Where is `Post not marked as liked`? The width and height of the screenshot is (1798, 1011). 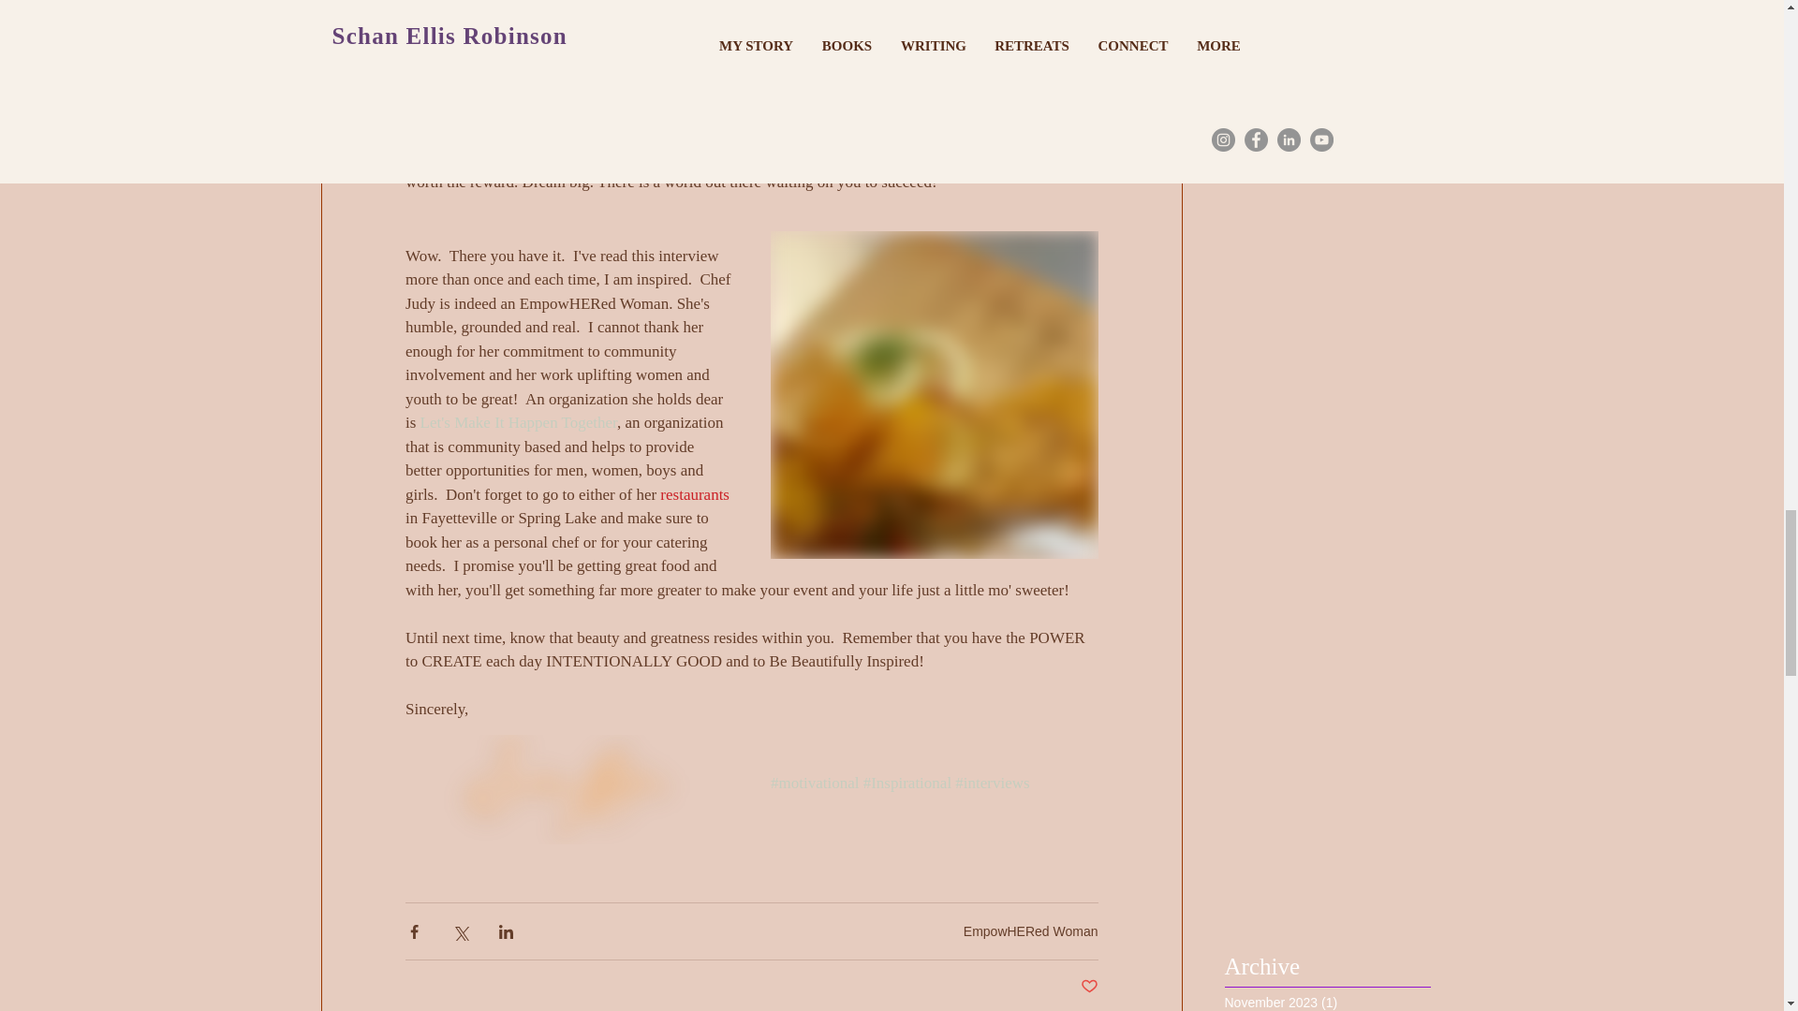 Post not marked as liked is located at coordinates (1089, 987).